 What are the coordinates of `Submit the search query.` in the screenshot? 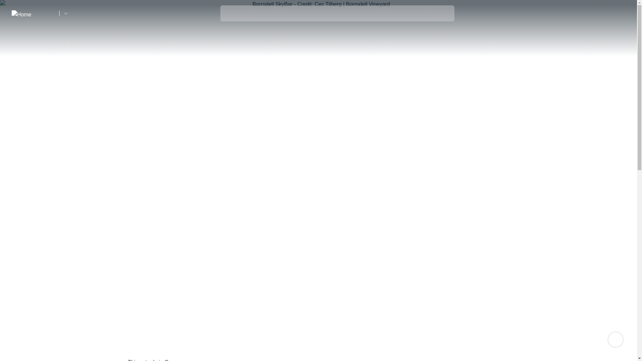 It's located at (229, 12).